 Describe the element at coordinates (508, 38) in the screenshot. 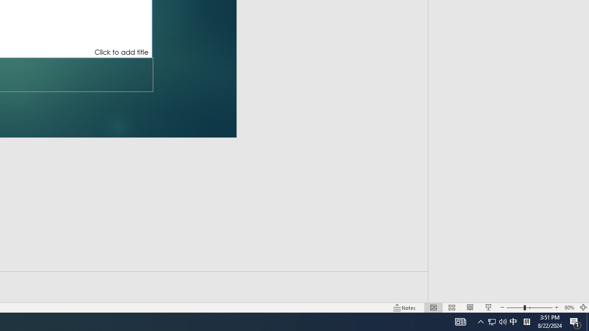

I see `Bosnian` at that location.